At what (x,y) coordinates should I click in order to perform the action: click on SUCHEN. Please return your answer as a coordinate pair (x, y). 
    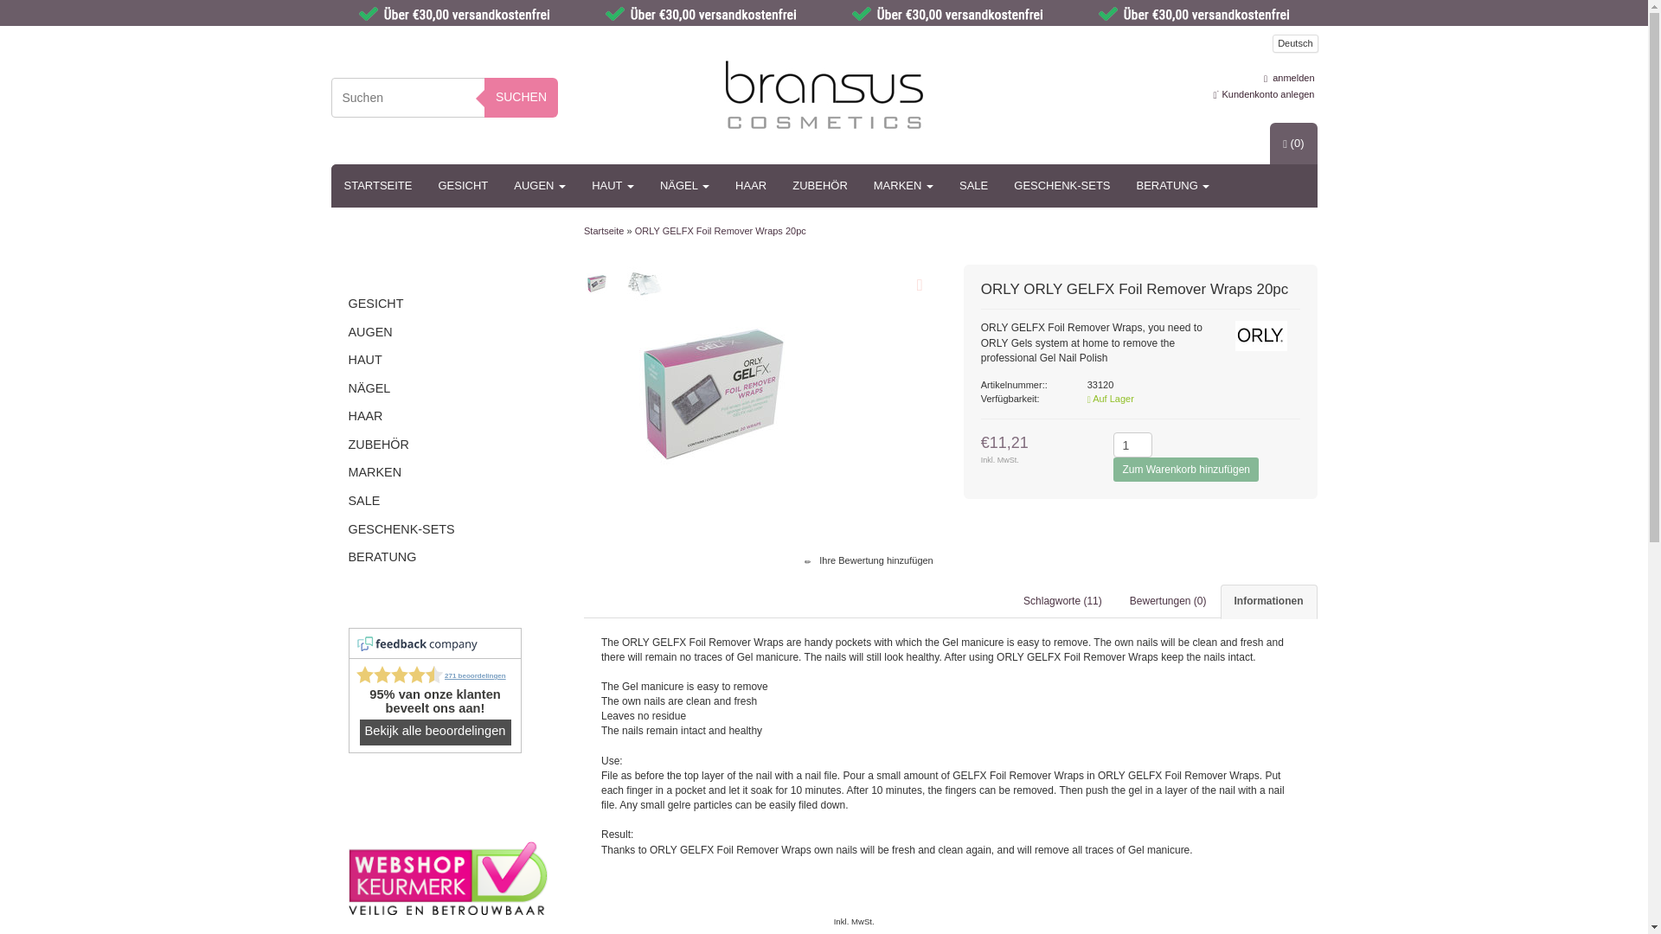
    Looking at the image, I should click on (521, 97).